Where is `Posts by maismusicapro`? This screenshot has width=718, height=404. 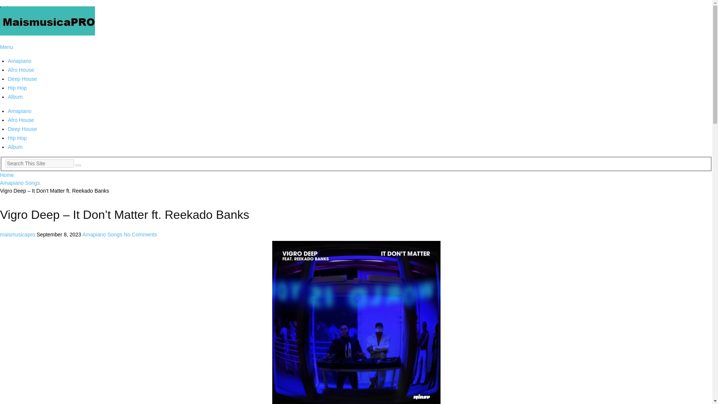
Posts by maismusicapro is located at coordinates (18, 234).